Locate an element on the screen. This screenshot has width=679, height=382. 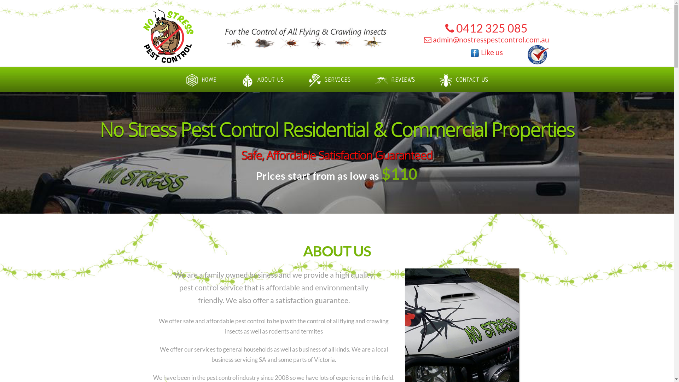
HOME is located at coordinates (201, 76).